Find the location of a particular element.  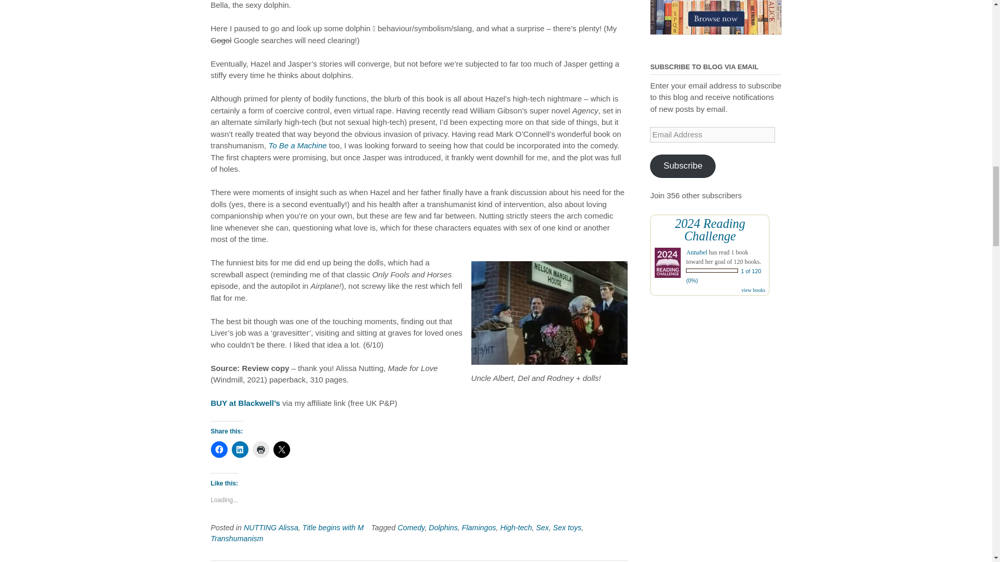

Click to share on Facebook is located at coordinates (218, 450).